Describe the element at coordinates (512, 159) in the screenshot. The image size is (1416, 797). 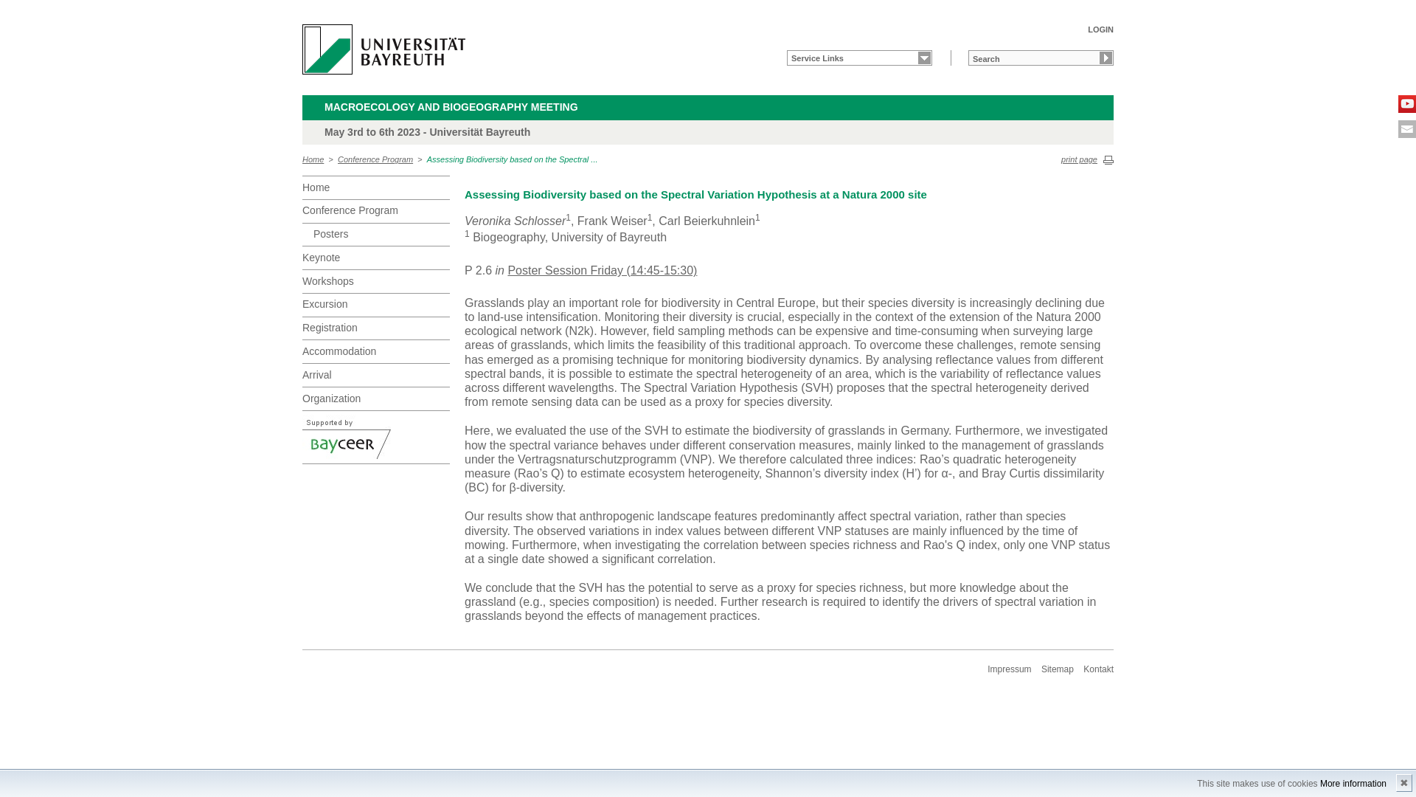
I see `Assessing Biodiversity based on the Spectral ...` at that location.